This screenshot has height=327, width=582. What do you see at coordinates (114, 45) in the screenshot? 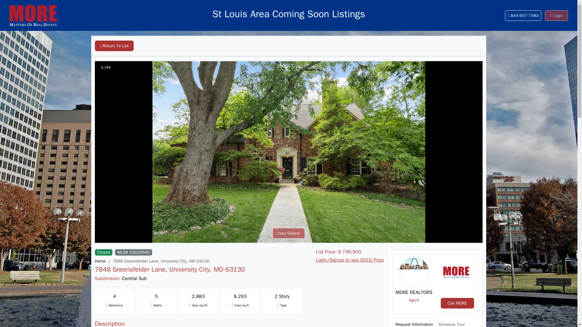
I see `Return To List` at bounding box center [114, 45].